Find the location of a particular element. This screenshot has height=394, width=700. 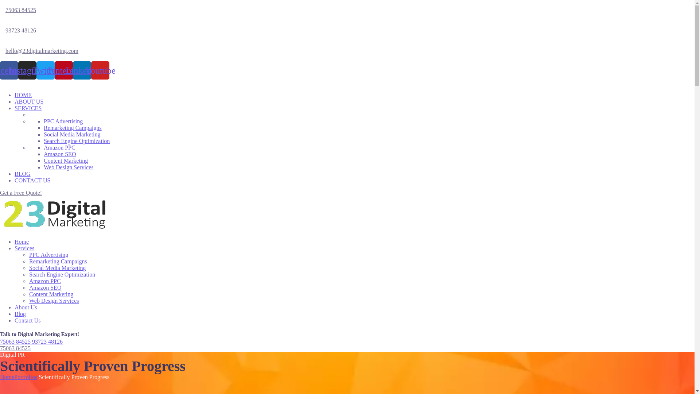

BLOG is located at coordinates (23, 174).